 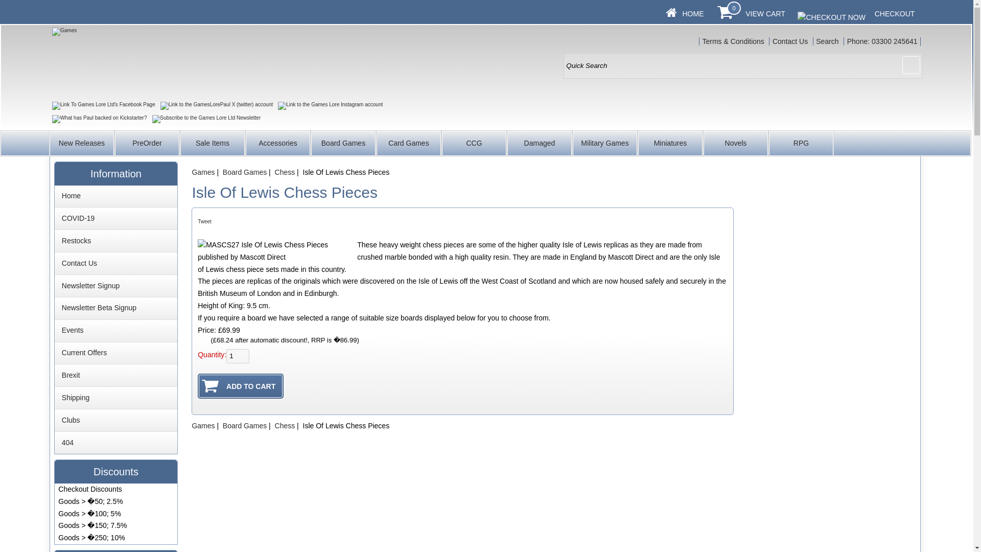 I want to click on What has Paul backed on Kickstarter?, so click(x=99, y=119).